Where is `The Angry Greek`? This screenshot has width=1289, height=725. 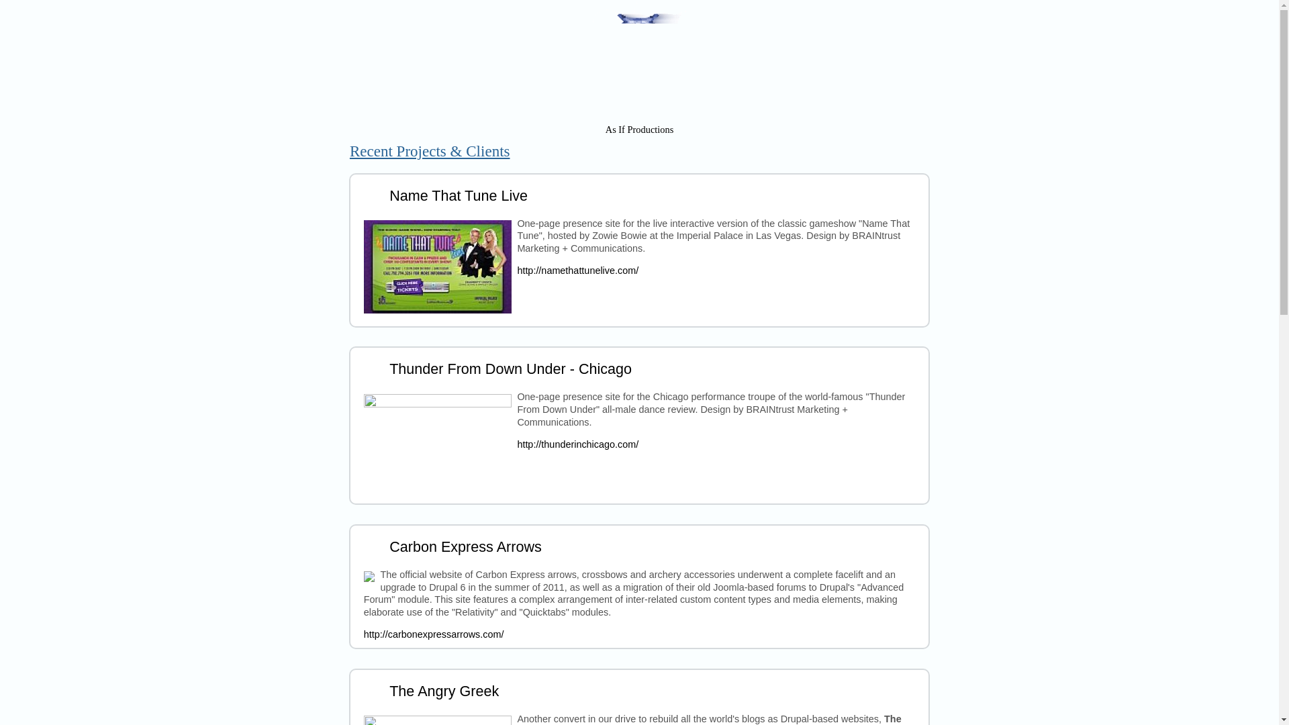
The Angry Greek is located at coordinates (444, 691).